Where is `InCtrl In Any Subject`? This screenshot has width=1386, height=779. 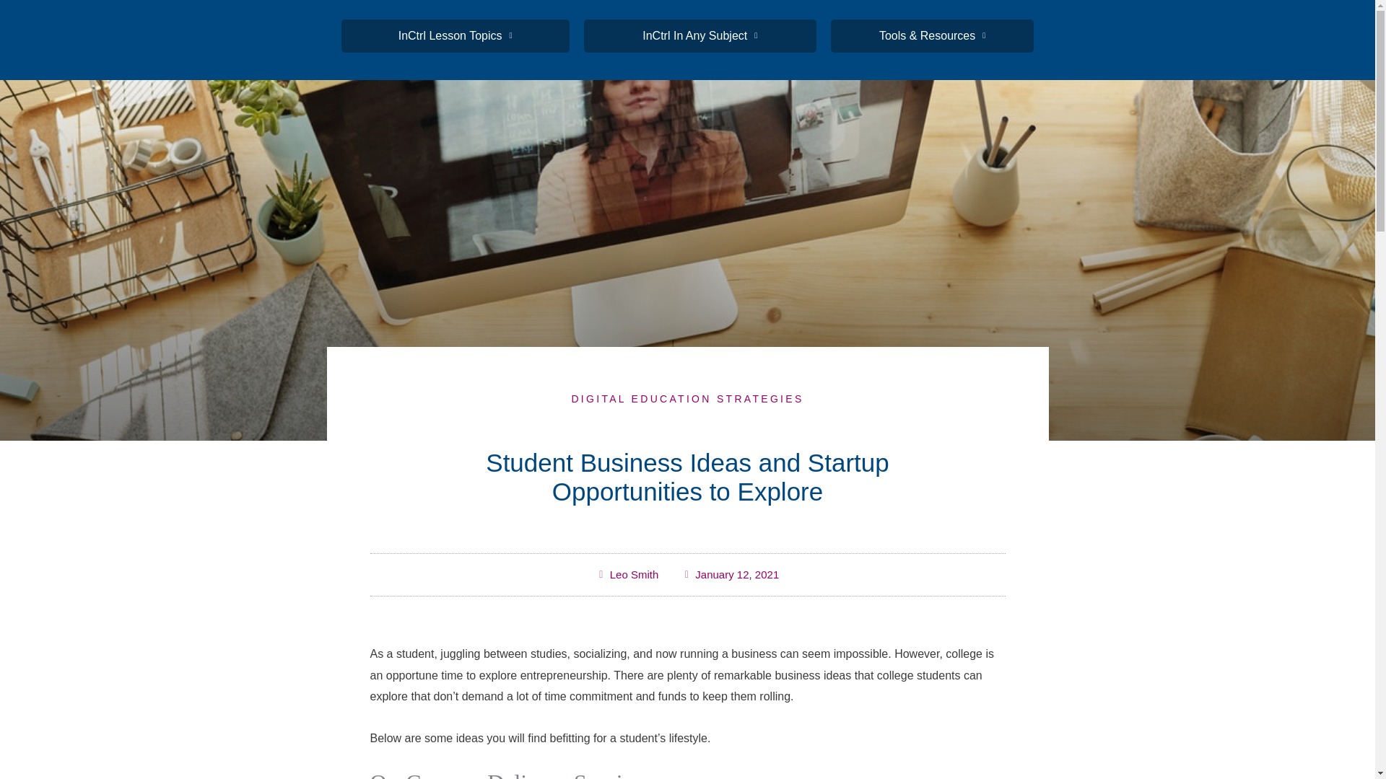
InCtrl In Any Subject is located at coordinates (699, 36).